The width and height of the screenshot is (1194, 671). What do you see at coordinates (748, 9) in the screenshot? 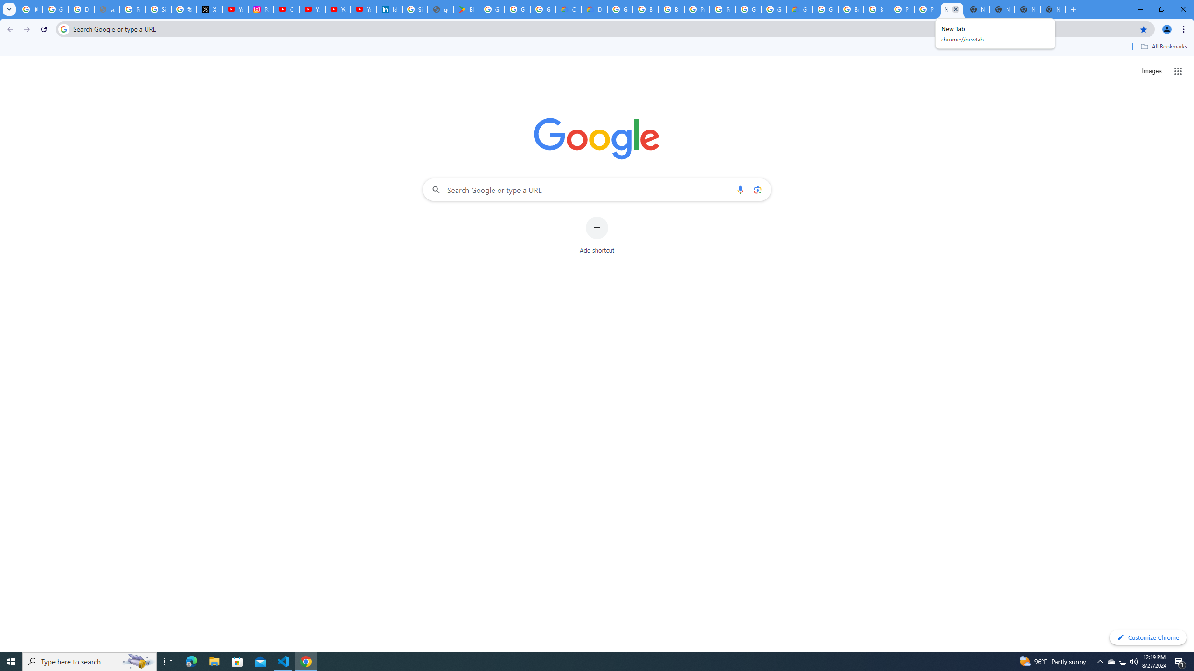
I see `Google Cloud Platform` at bounding box center [748, 9].